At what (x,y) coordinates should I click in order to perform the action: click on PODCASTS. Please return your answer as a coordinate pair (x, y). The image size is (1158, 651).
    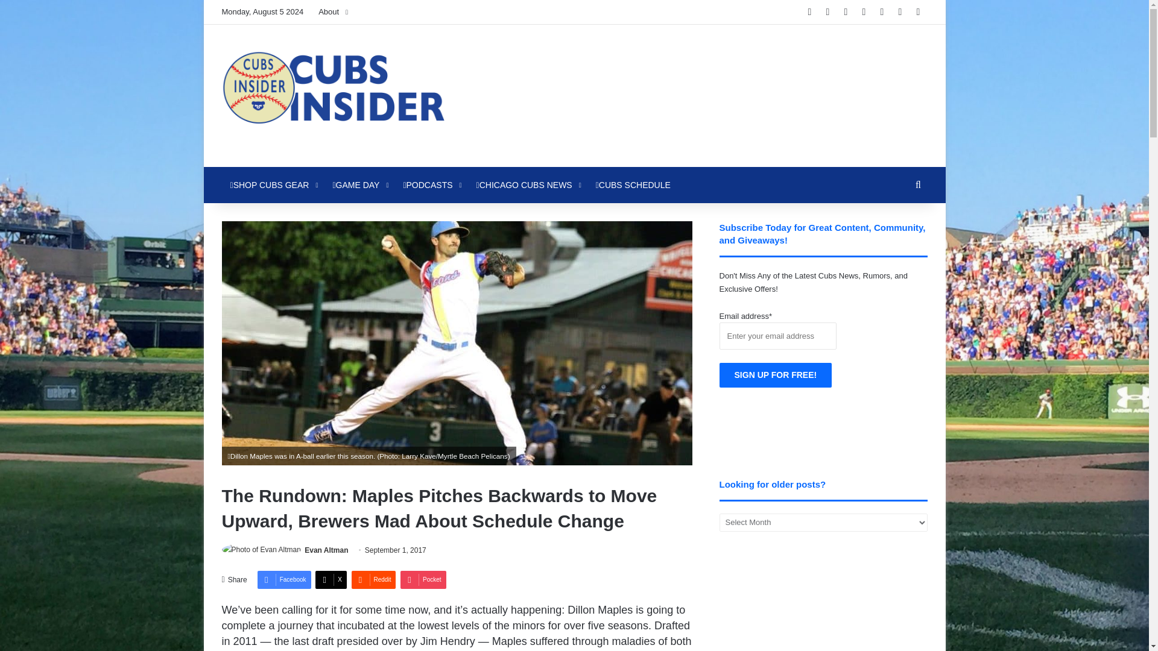
    Looking at the image, I should click on (431, 184).